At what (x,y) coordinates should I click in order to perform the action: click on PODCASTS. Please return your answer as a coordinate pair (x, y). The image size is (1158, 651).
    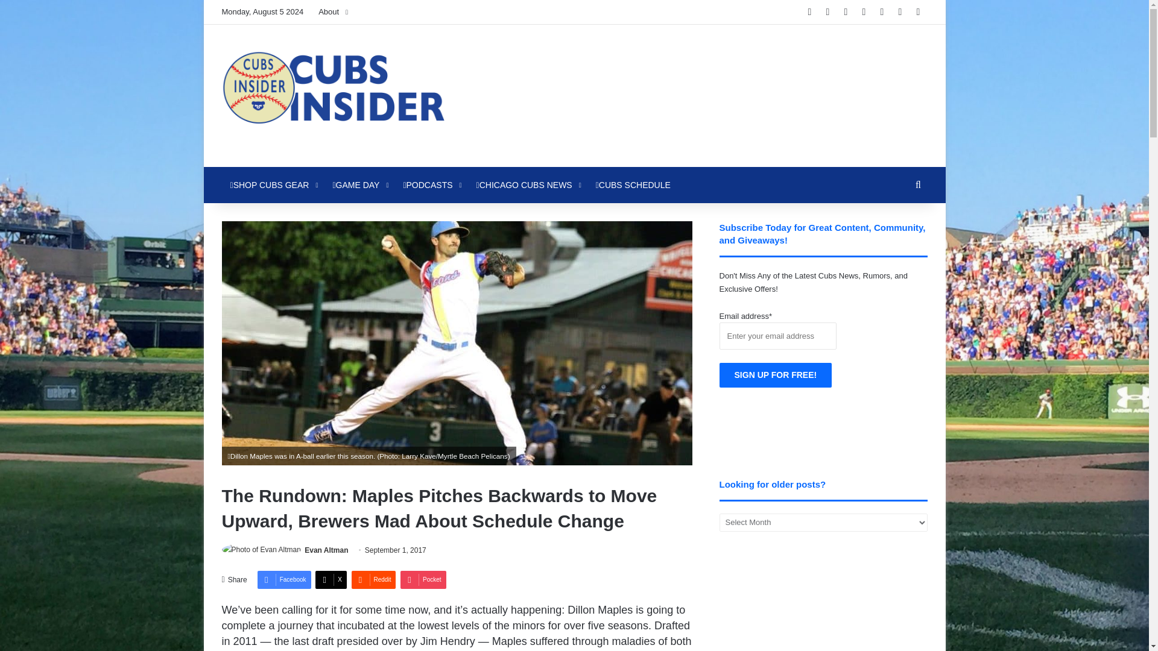
    Looking at the image, I should click on (431, 184).